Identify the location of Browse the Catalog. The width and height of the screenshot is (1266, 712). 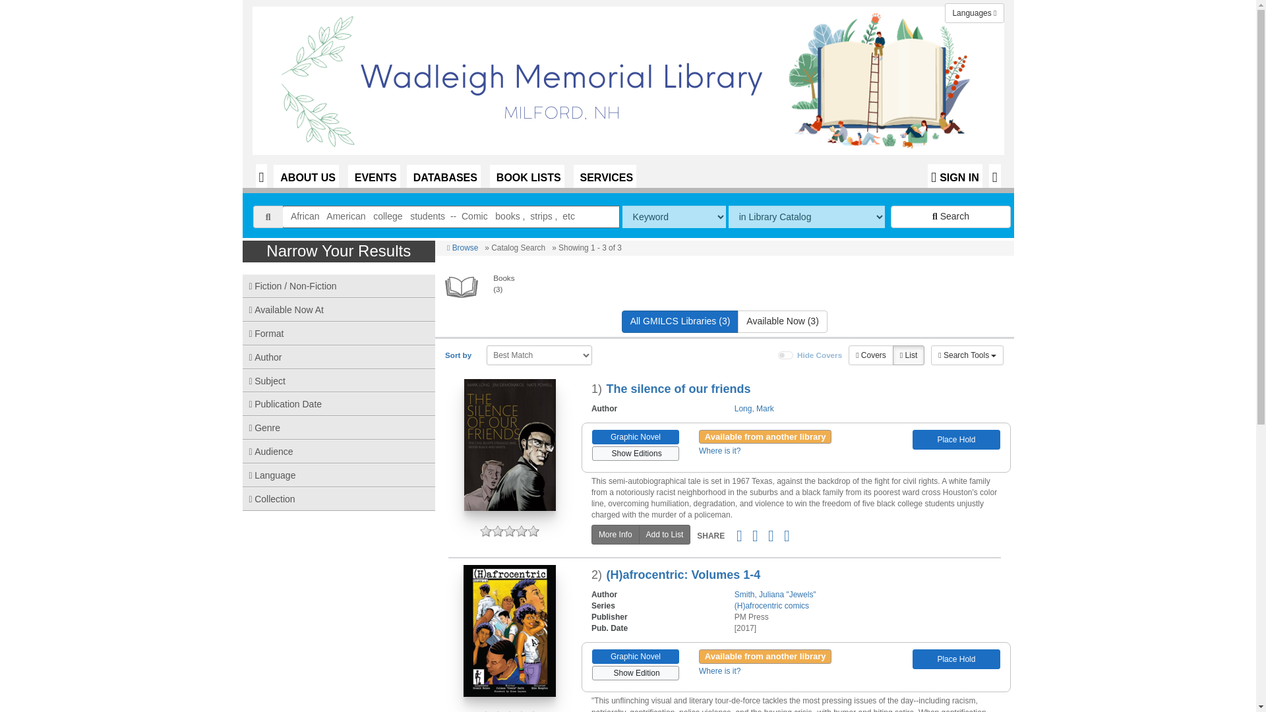
(261, 176).